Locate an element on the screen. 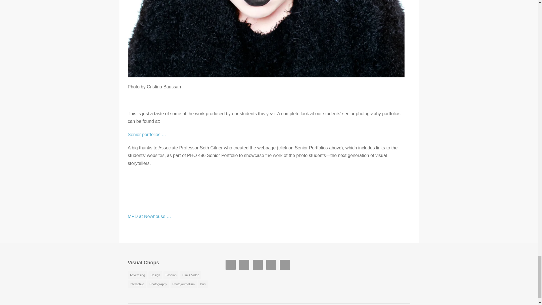 The height and width of the screenshot is (305, 542). Photojournalism is located at coordinates (183, 284).